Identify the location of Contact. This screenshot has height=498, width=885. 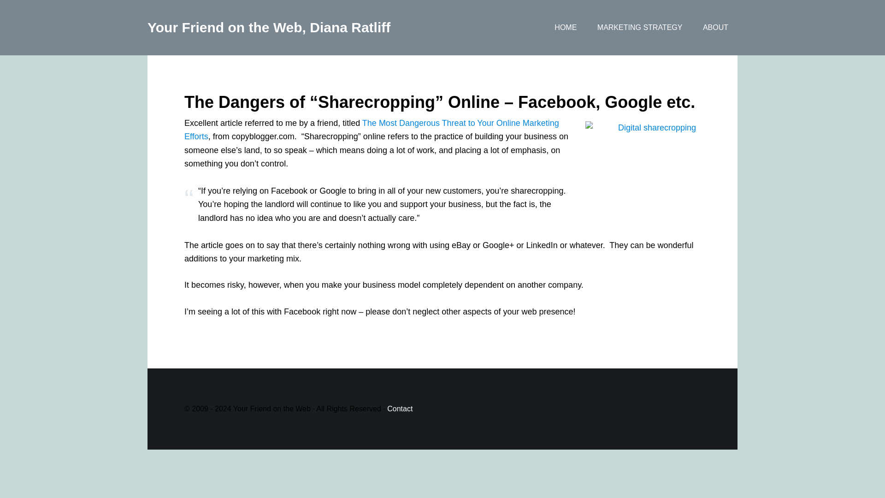
(400, 409).